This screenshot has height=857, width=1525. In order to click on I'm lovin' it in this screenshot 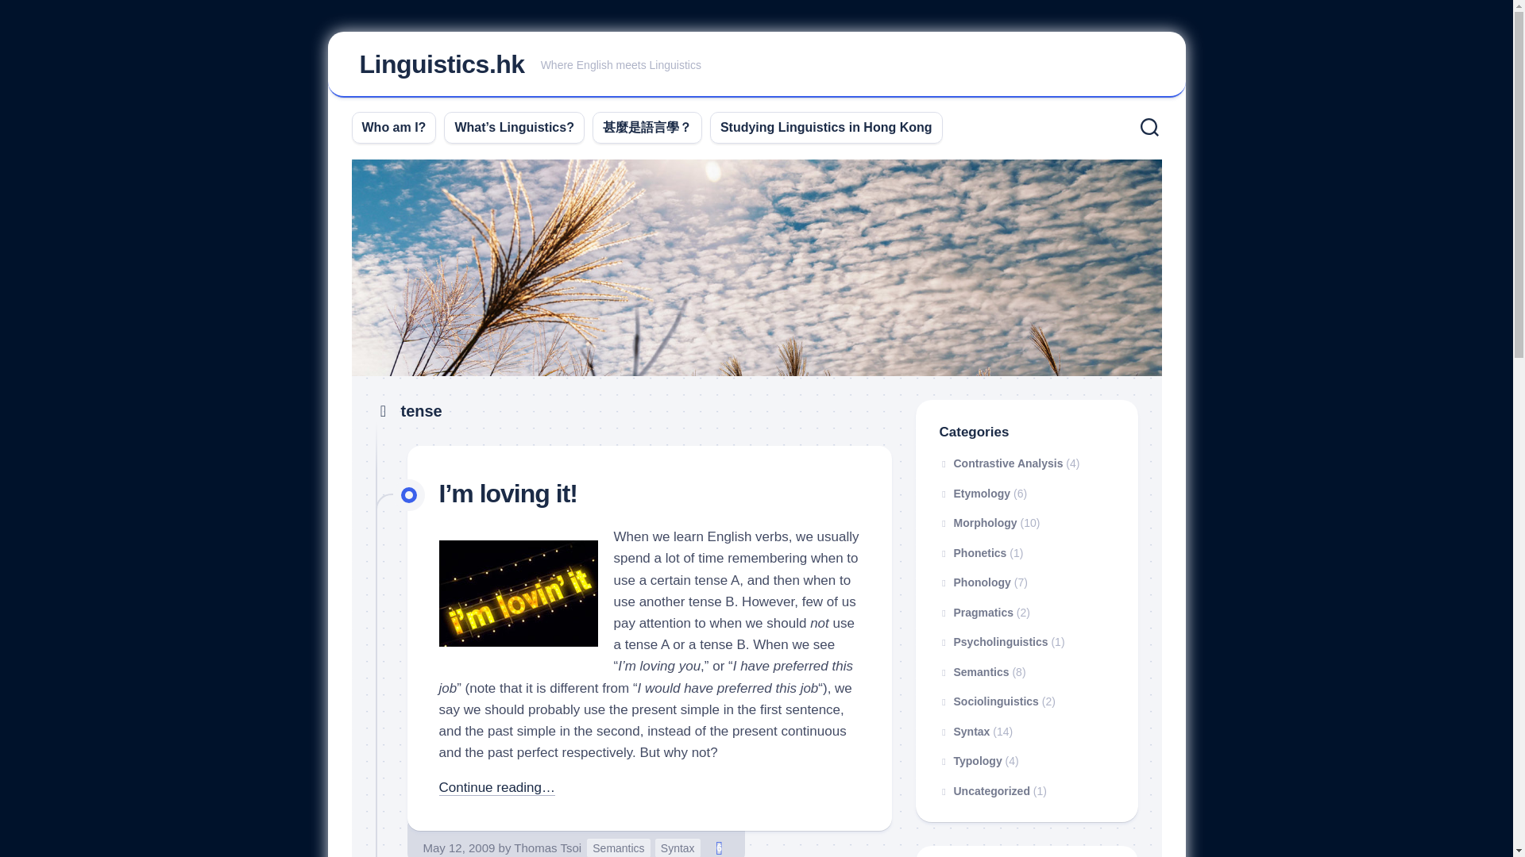, I will do `click(756, 65)`.